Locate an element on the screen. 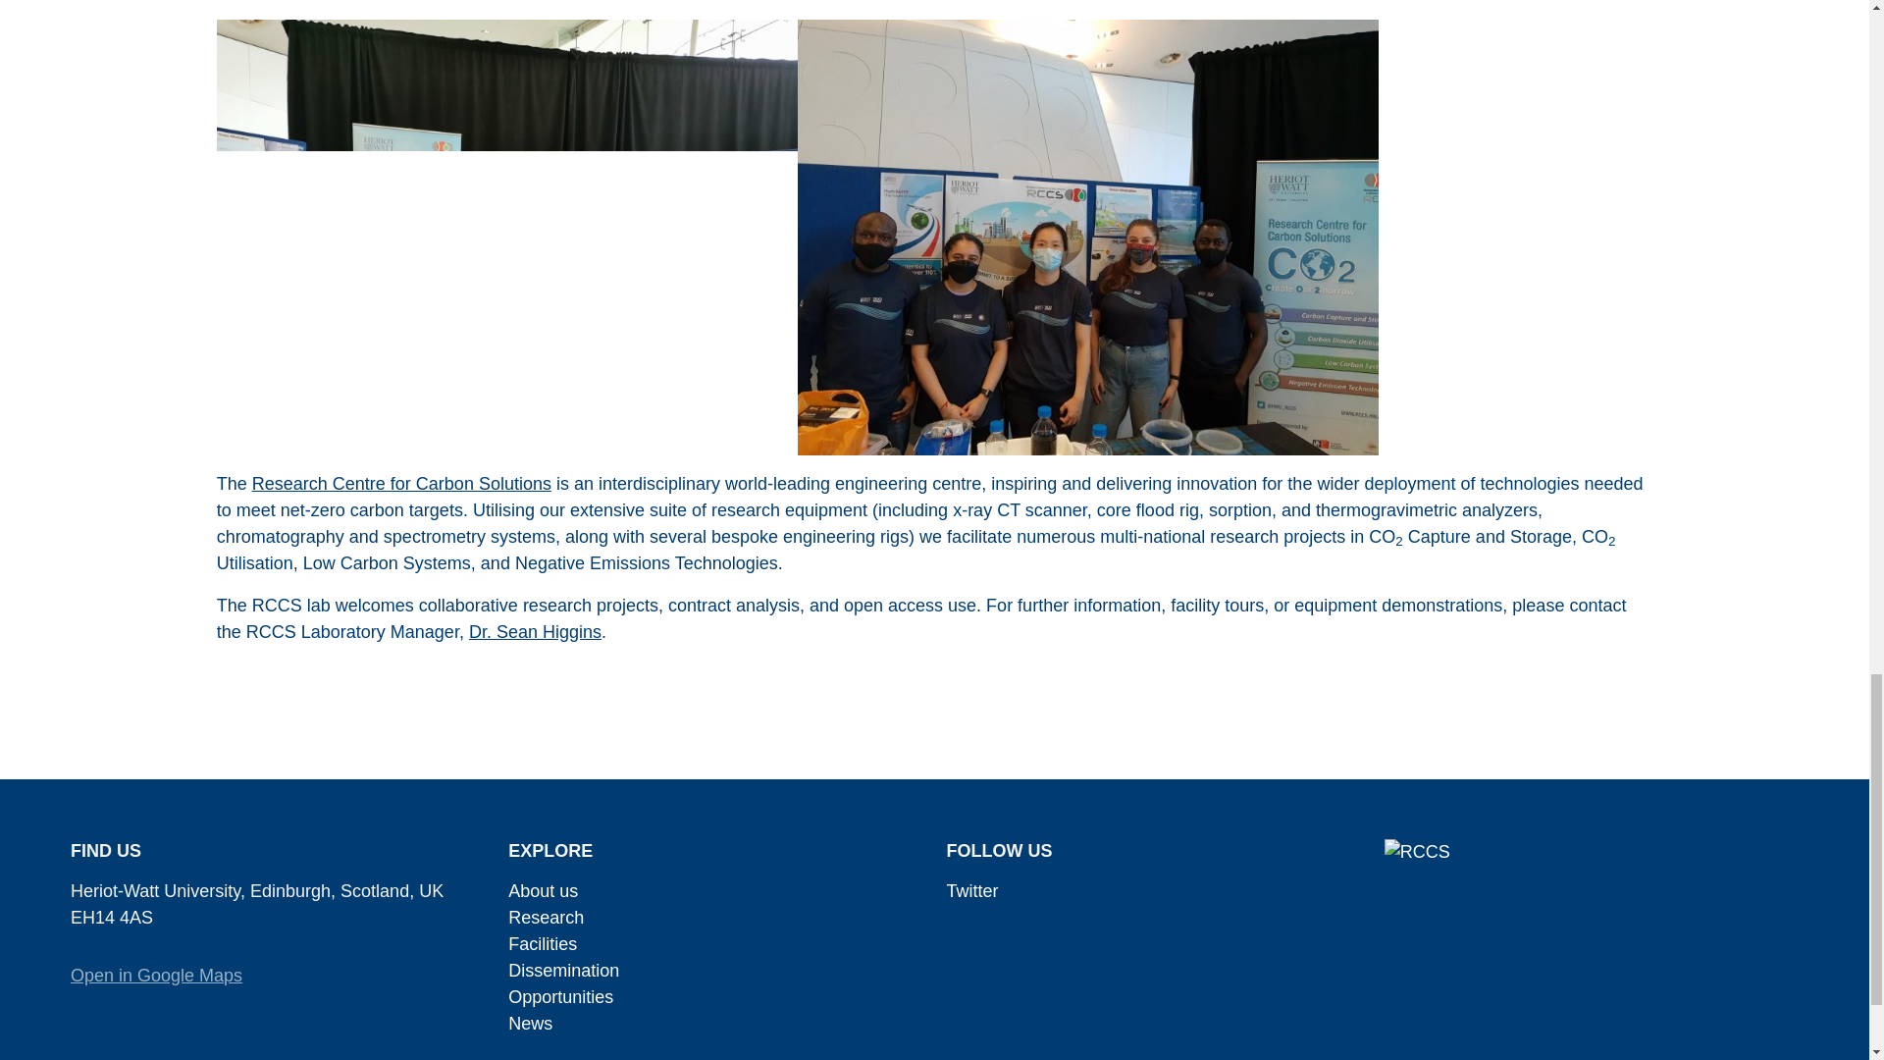 The height and width of the screenshot is (1060, 1884). News is located at coordinates (530, 1023).